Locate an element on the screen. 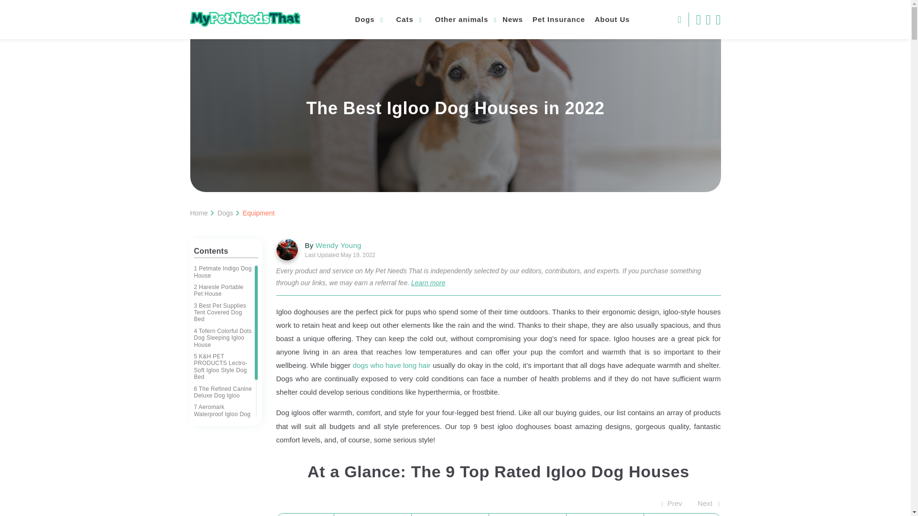 This screenshot has height=516, width=918. 2 Haresle Portable Pet House is located at coordinates (223, 290).